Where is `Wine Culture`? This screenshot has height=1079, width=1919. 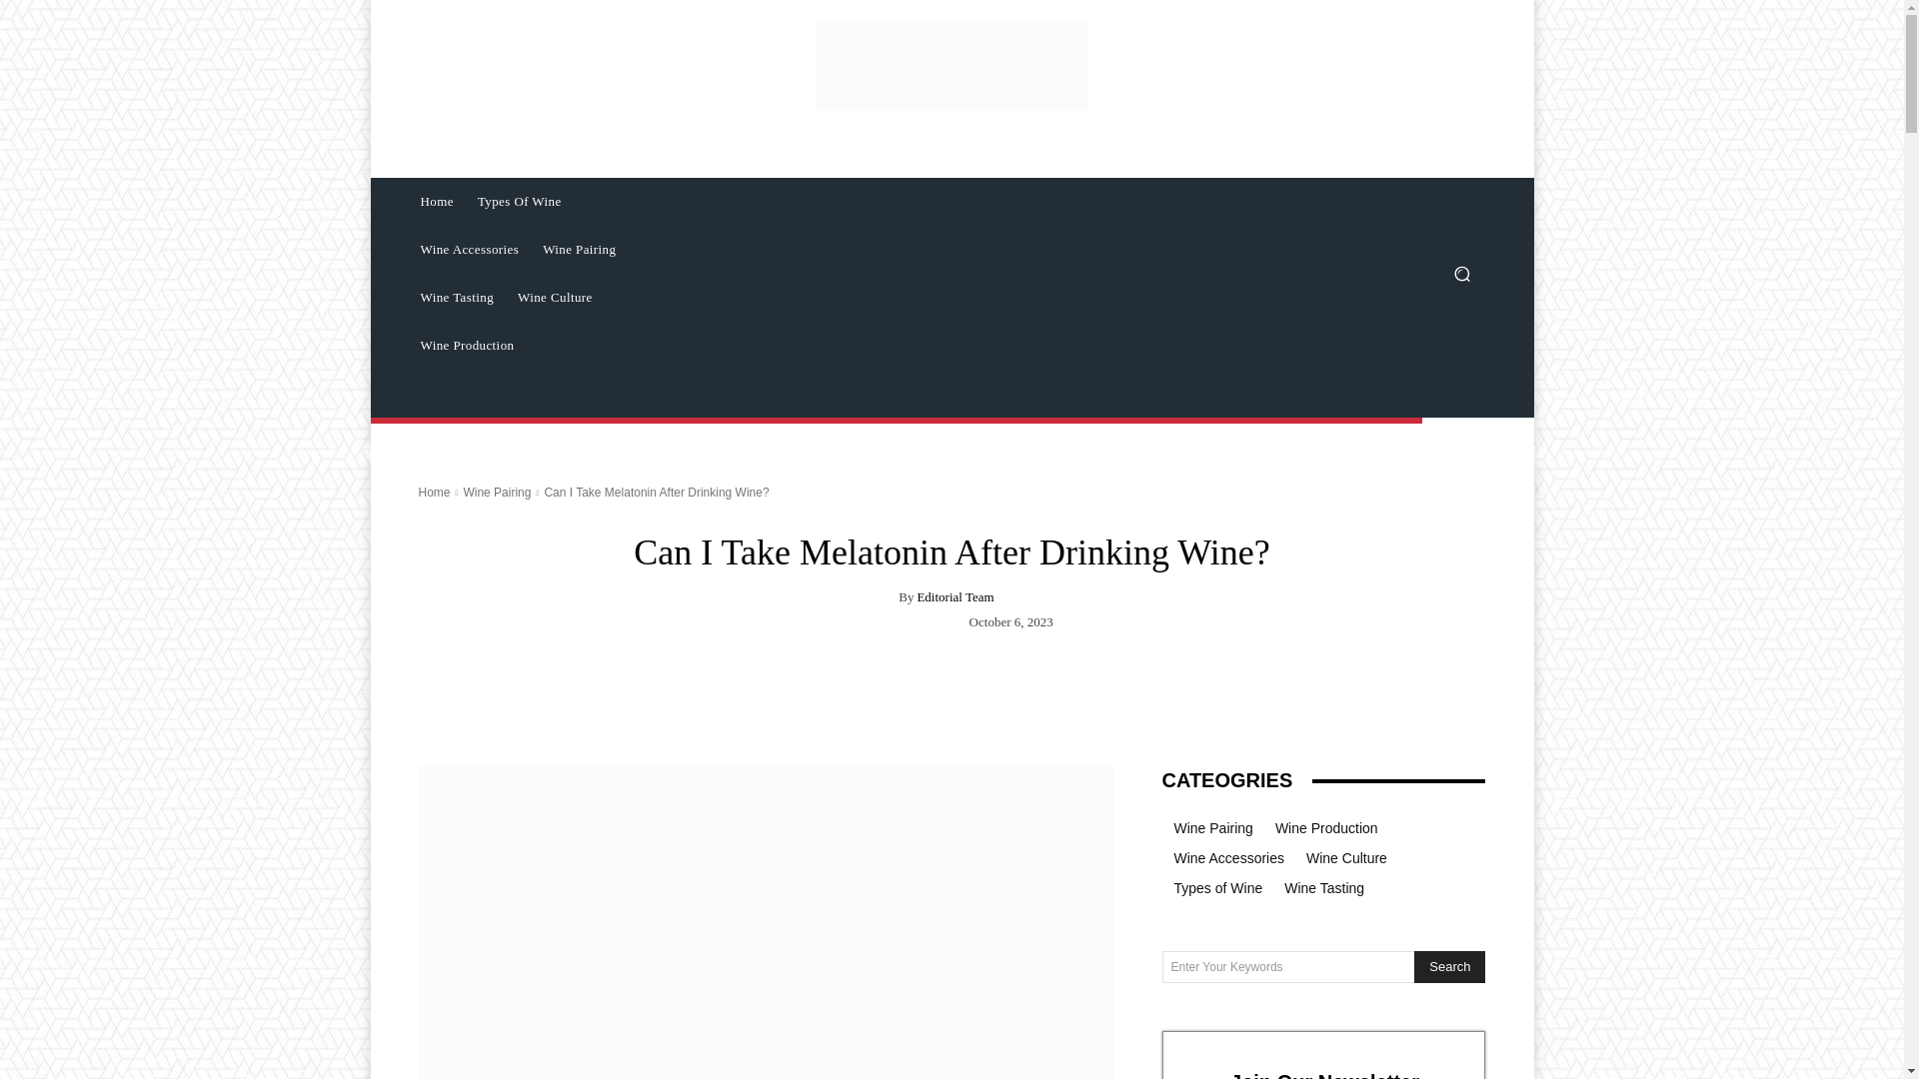
Wine Culture is located at coordinates (555, 298).